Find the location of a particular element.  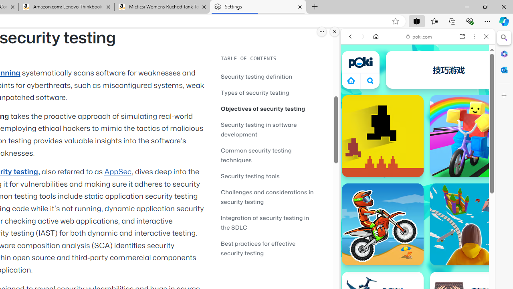

SimplyUp.io is located at coordinates (471, 224).